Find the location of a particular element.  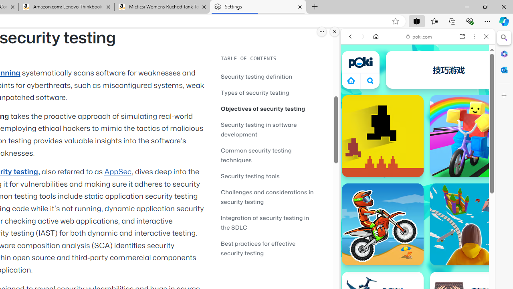

SimplyUp.io is located at coordinates (471, 224).